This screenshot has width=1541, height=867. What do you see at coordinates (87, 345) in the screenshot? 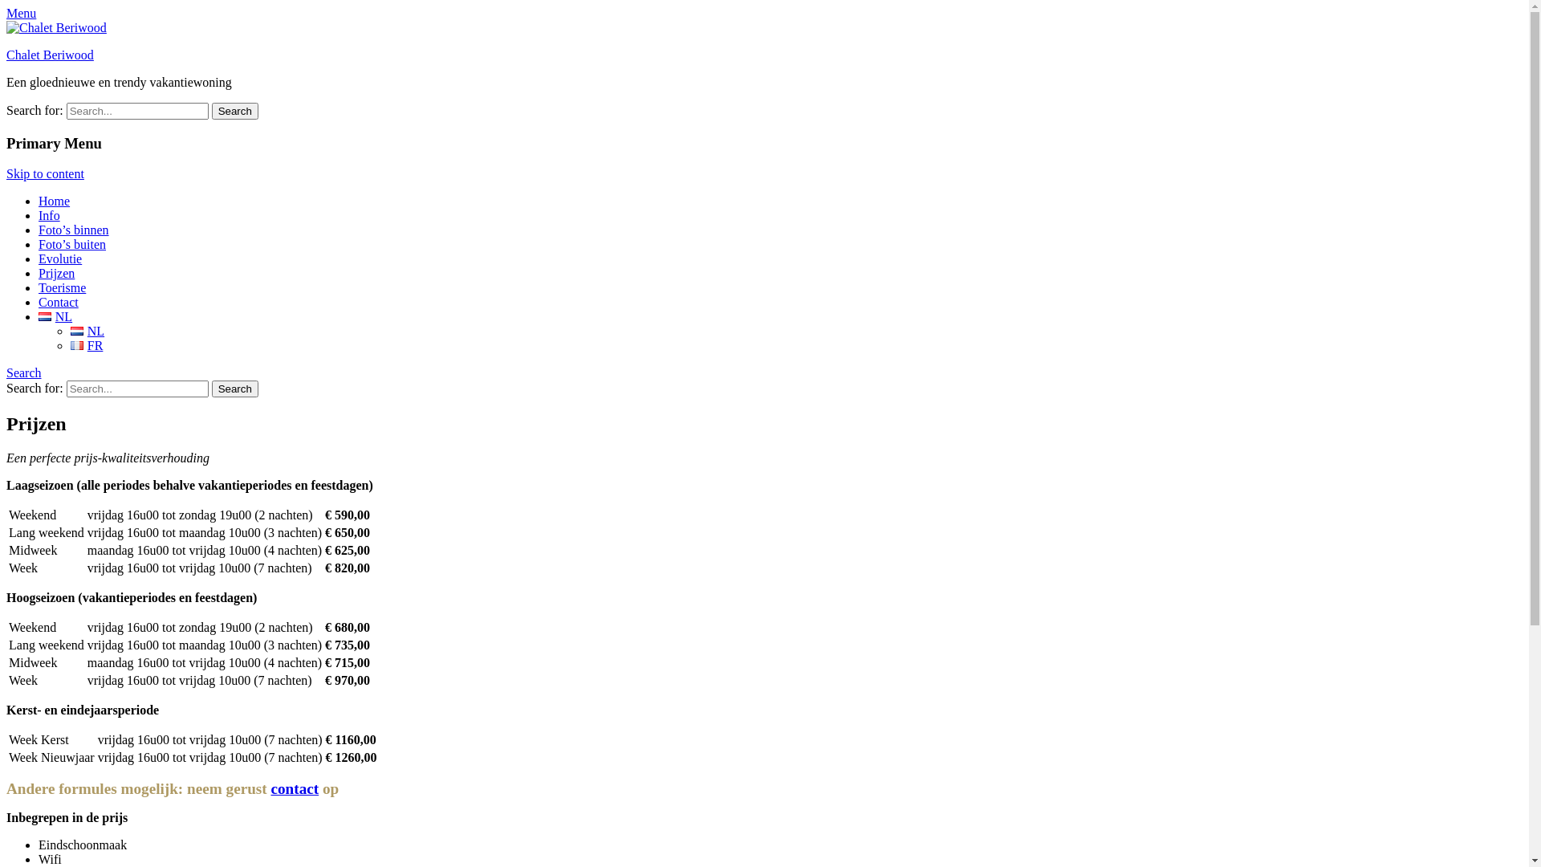
I see `FR` at bounding box center [87, 345].